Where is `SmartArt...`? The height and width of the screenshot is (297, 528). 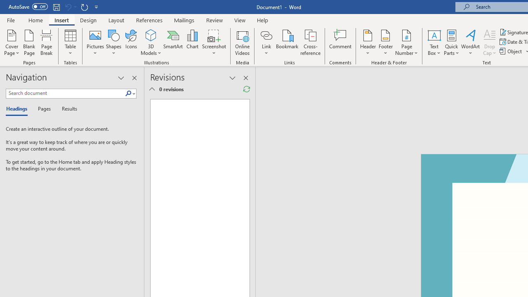 SmartArt... is located at coordinates (173, 42).